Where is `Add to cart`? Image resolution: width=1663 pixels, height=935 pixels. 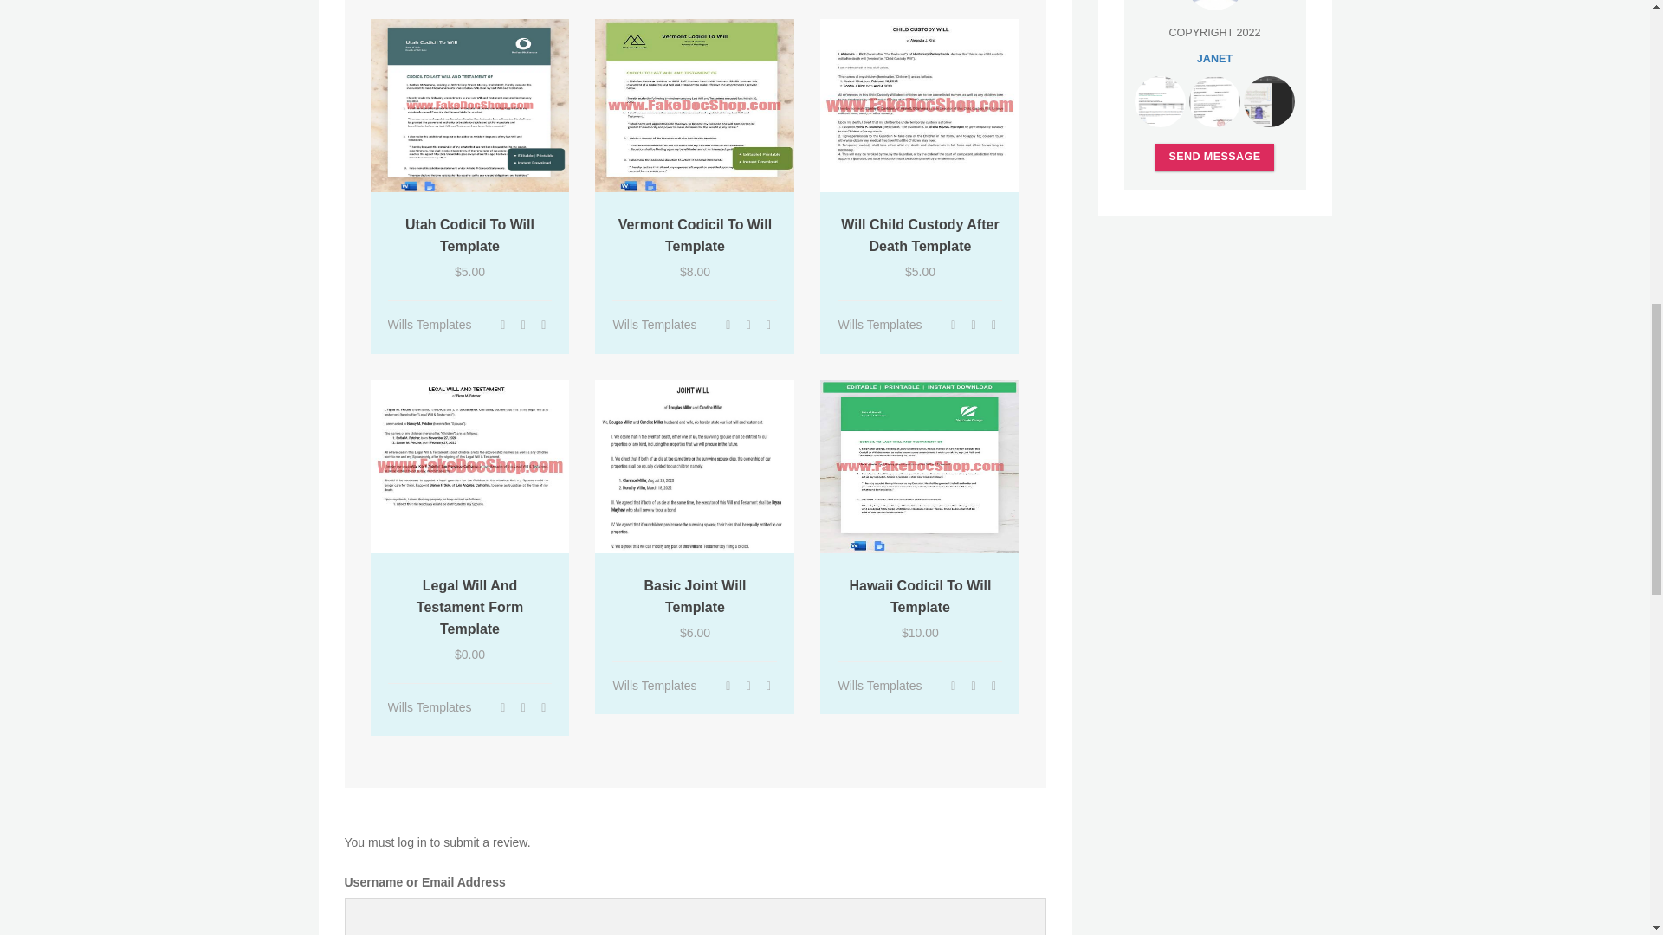
Add to cart is located at coordinates (769, 325).